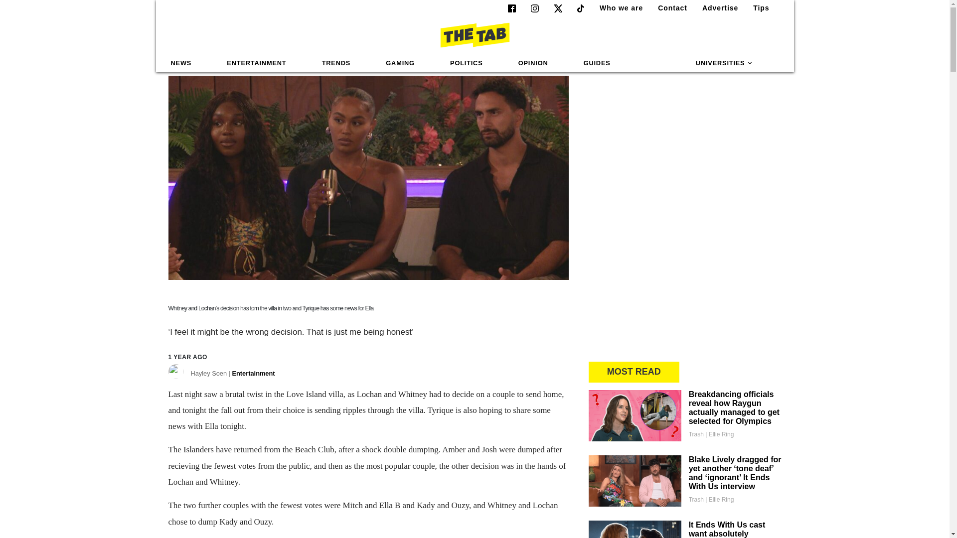 The width and height of the screenshot is (957, 538). Describe the element at coordinates (336, 63) in the screenshot. I see `TRENDS` at that location.